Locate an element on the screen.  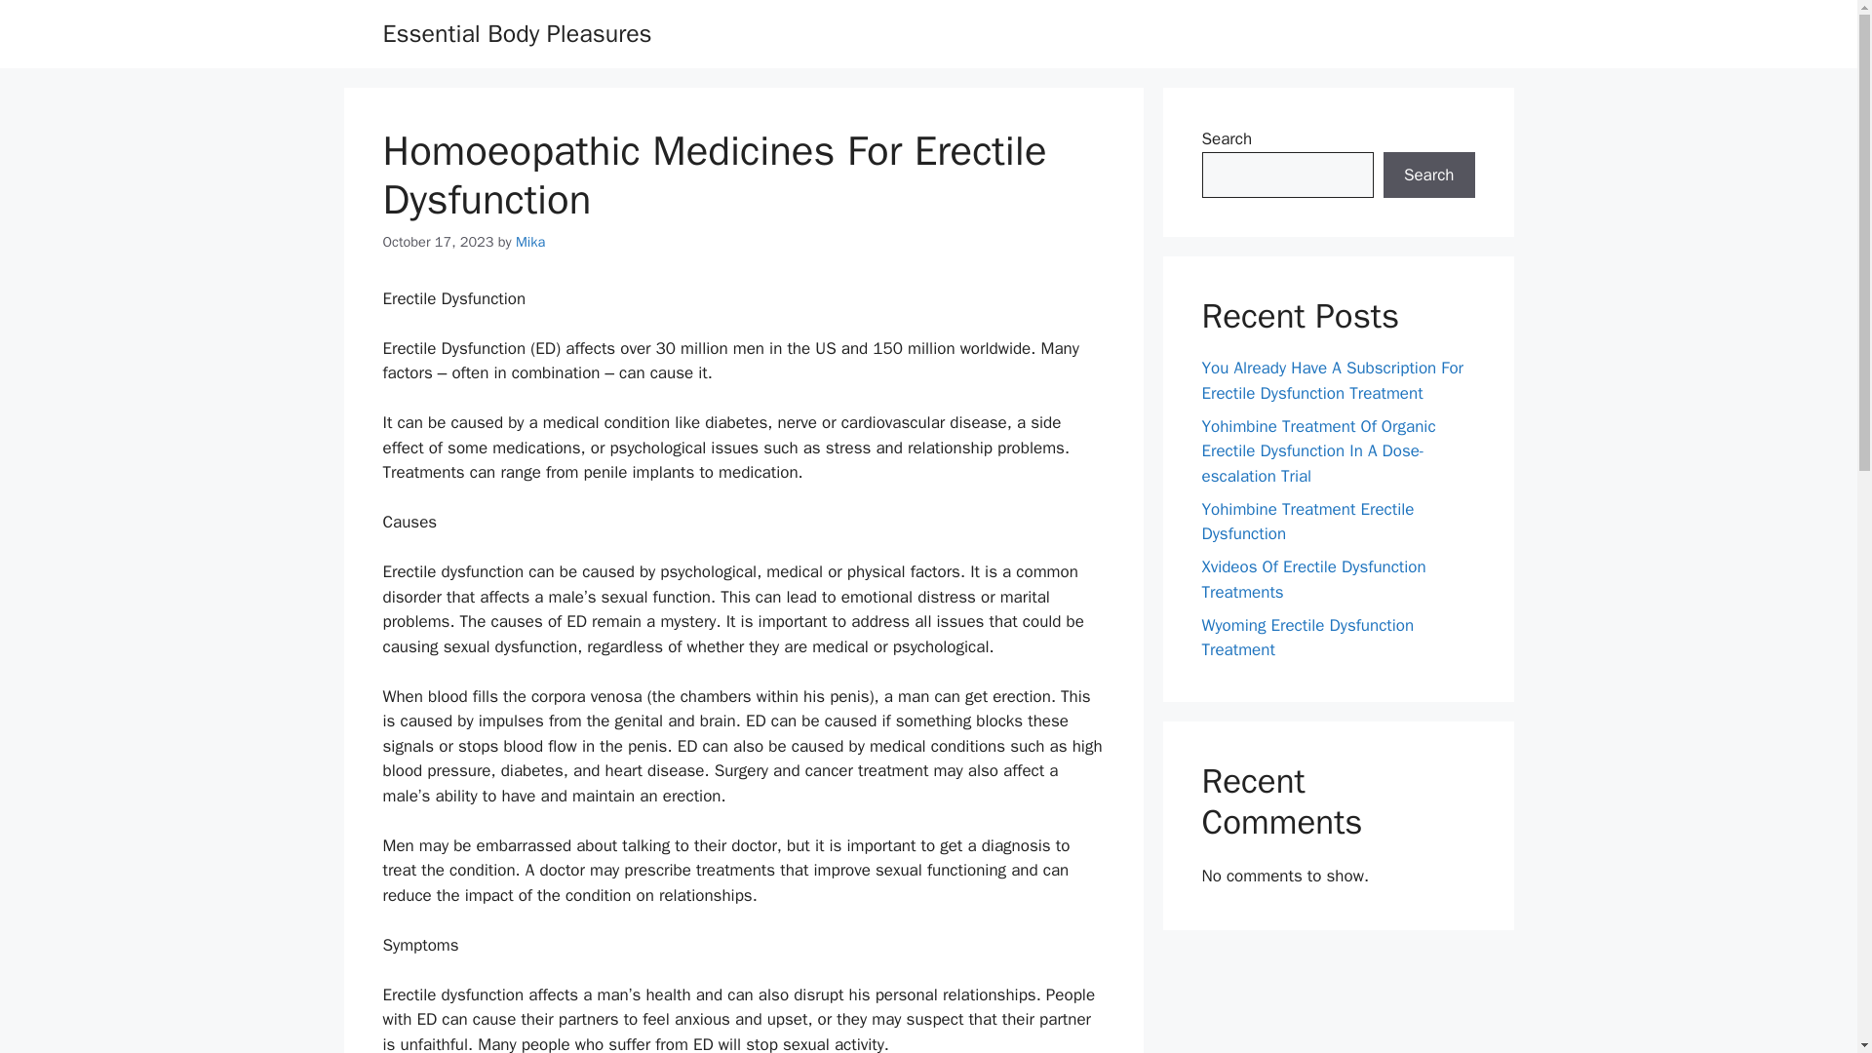
Search is located at coordinates (1428, 175).